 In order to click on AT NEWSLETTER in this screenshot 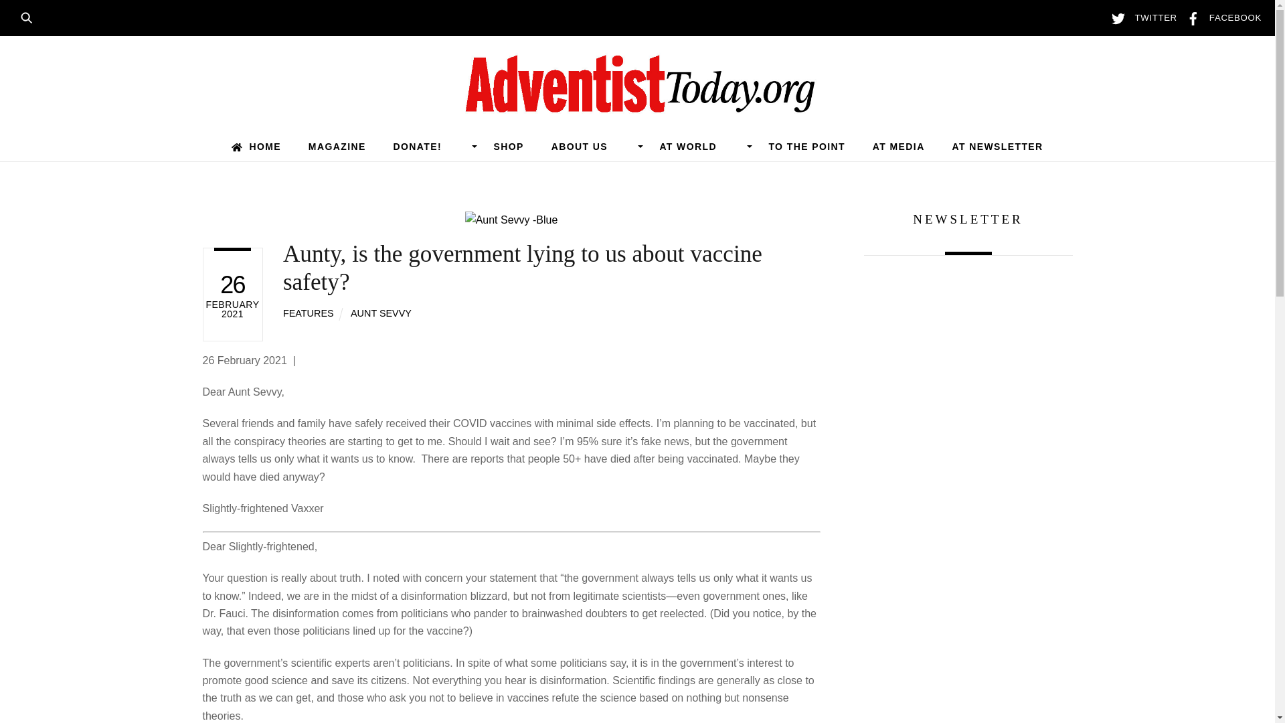, I will do `click(997, 146)`.